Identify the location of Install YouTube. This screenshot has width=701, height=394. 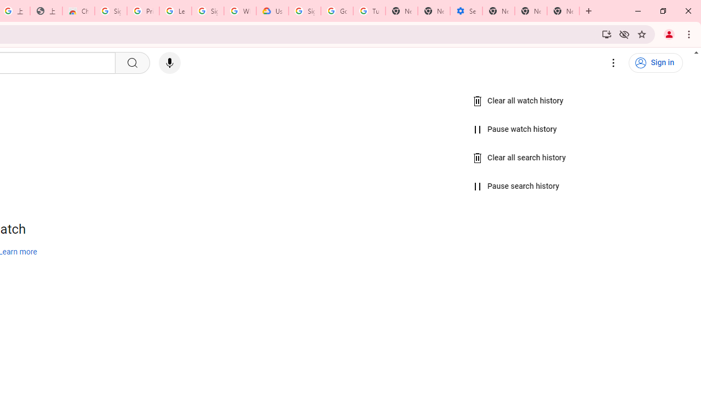
(607, 34).